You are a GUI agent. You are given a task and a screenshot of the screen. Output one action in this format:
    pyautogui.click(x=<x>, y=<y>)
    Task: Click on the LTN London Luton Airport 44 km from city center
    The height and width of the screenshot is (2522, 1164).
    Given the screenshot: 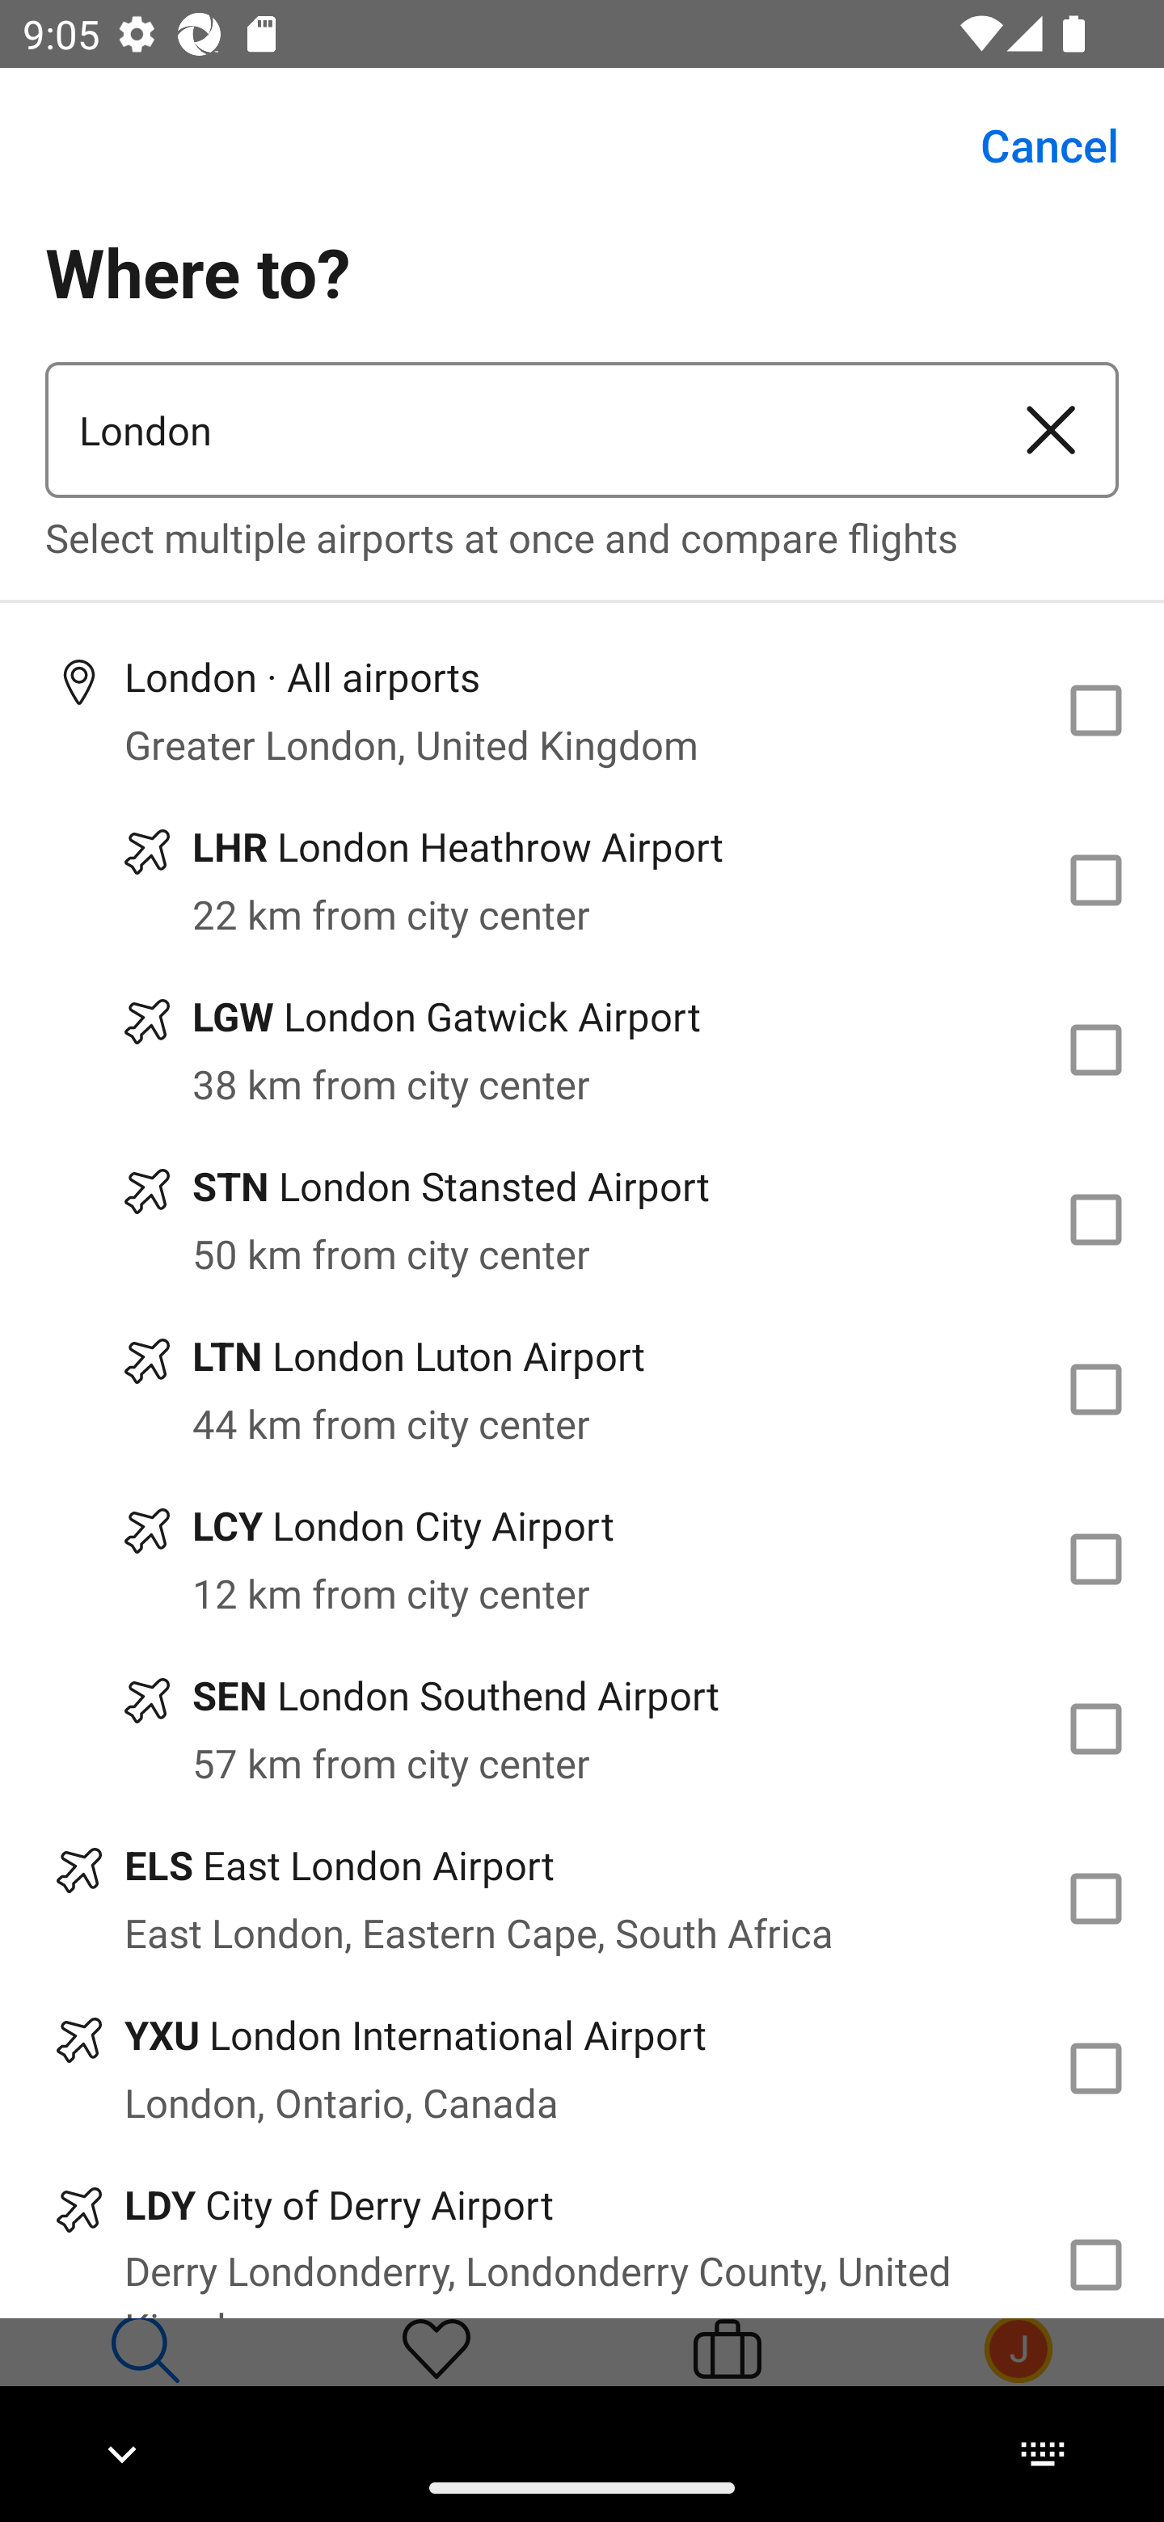 What is the action you would take?
    pyautogui.click(x=582, y=1390)
    